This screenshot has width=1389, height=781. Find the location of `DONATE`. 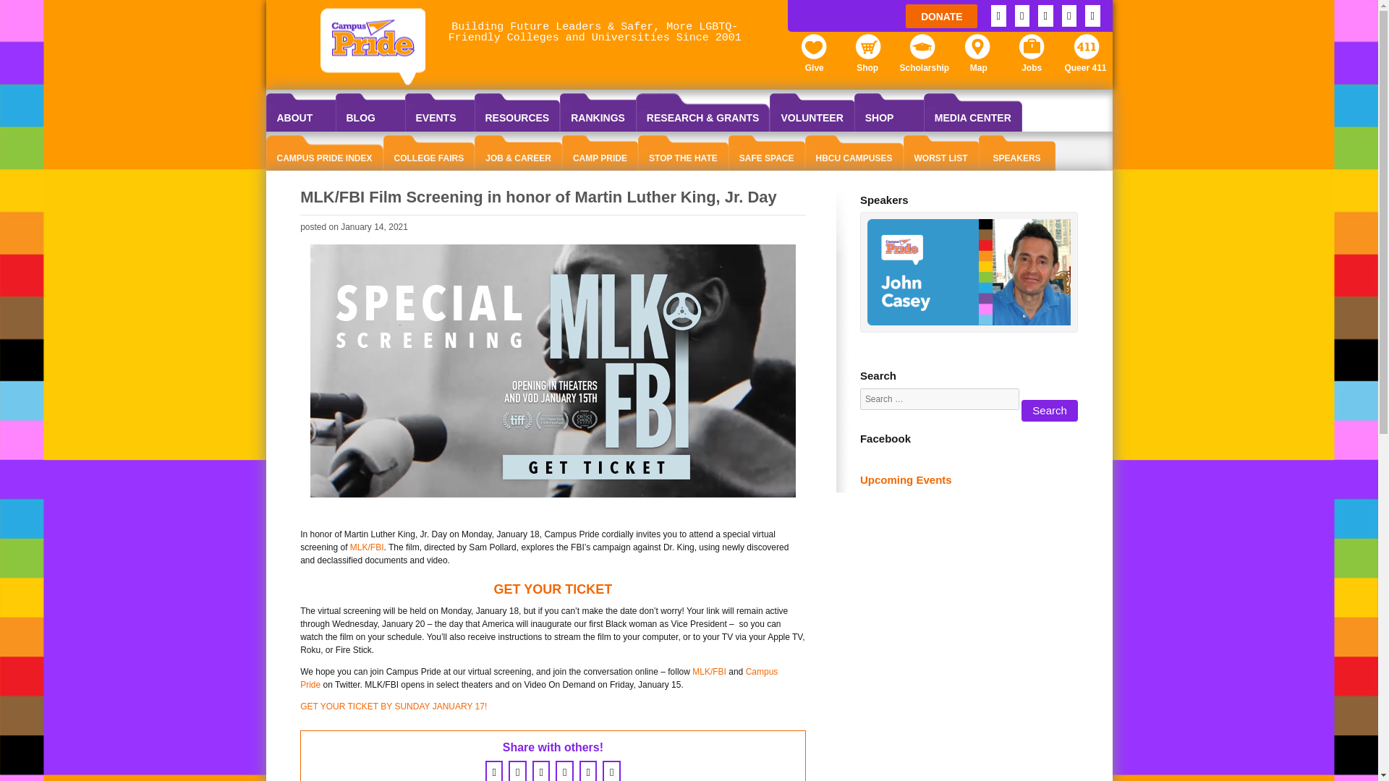

DONATE is located at coordinates (941, 16).